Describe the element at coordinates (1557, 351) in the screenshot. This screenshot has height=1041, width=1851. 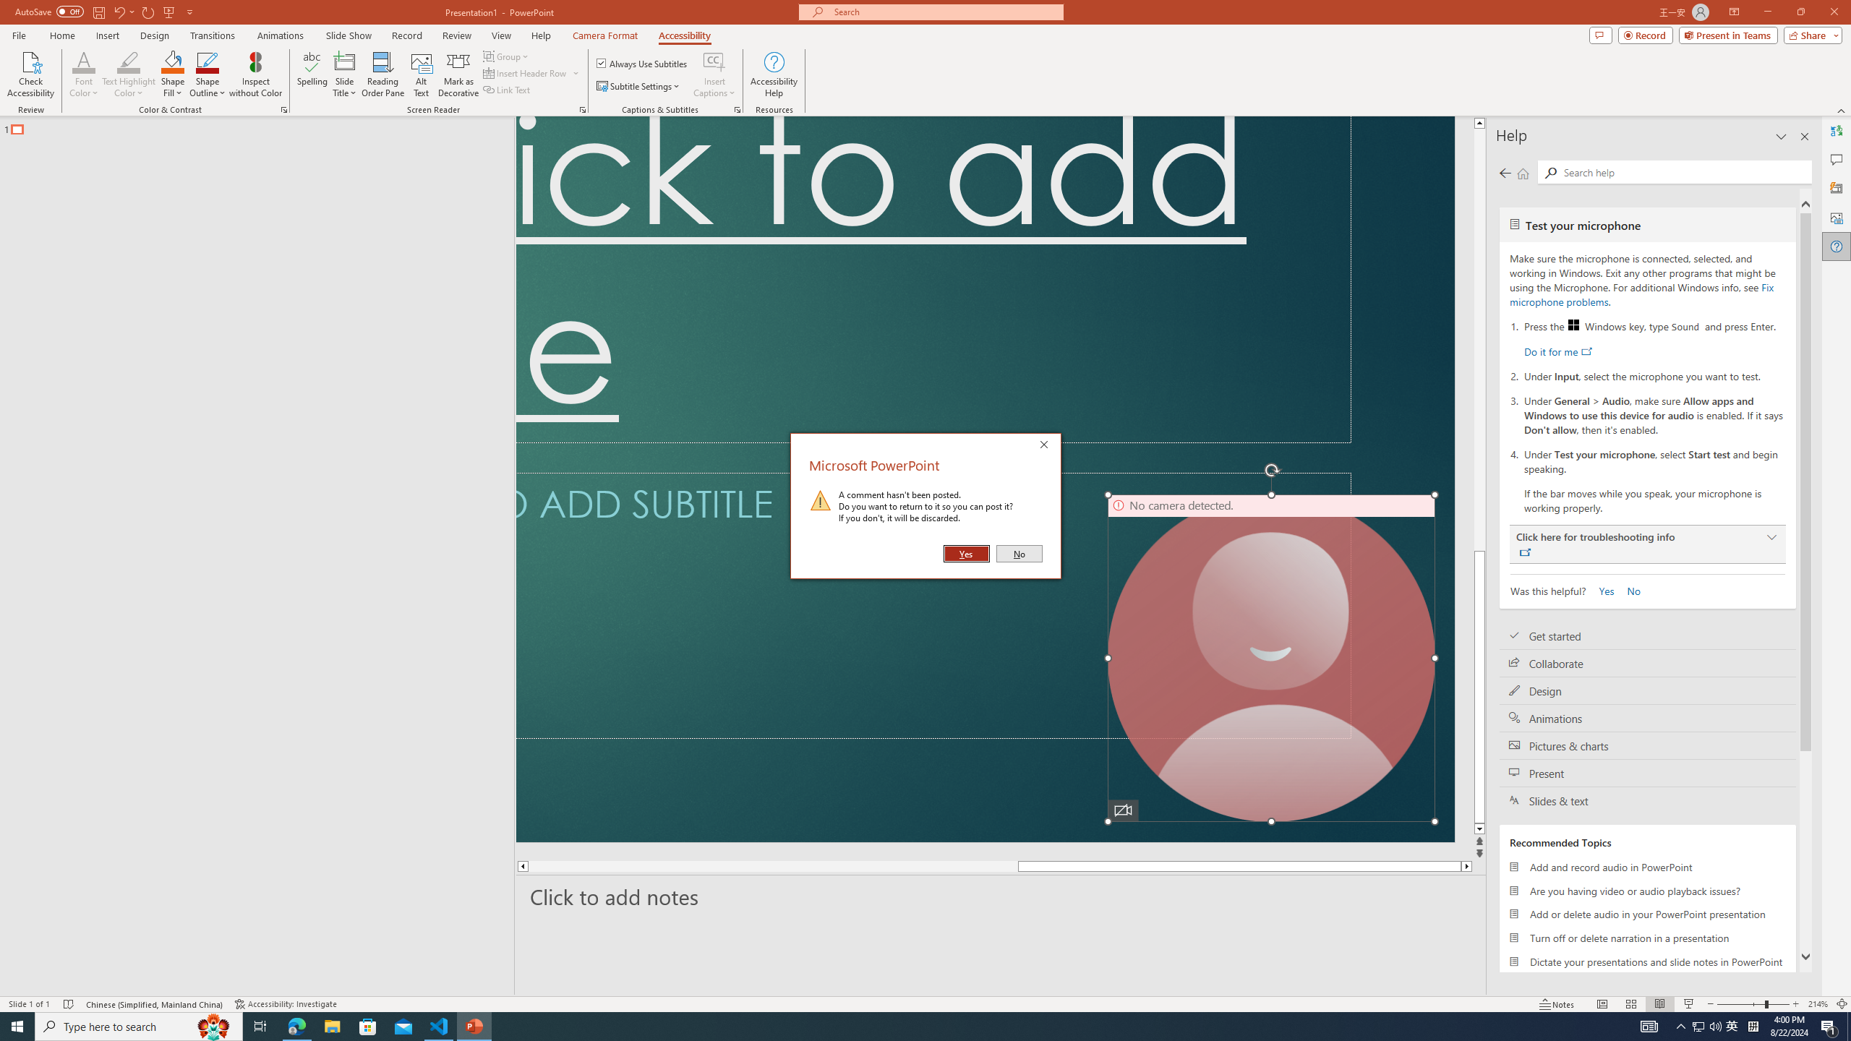
I see `Do it for me` at that location.